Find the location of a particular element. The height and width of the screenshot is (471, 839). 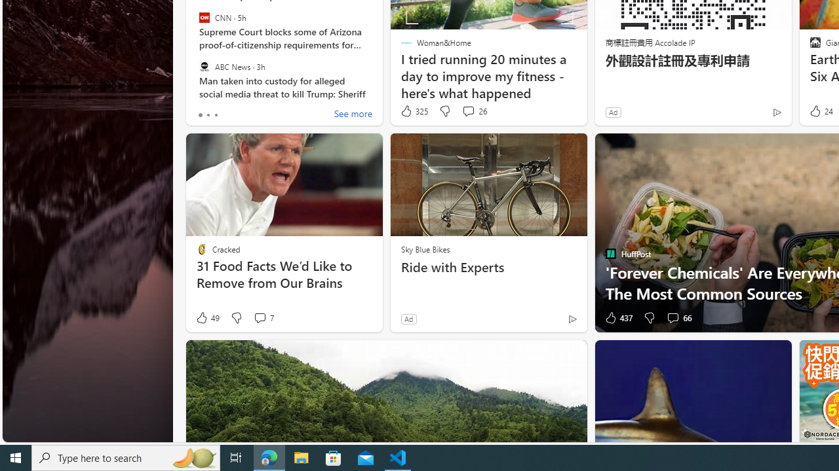

Ride with Experts is located at coordinates (488, 267).